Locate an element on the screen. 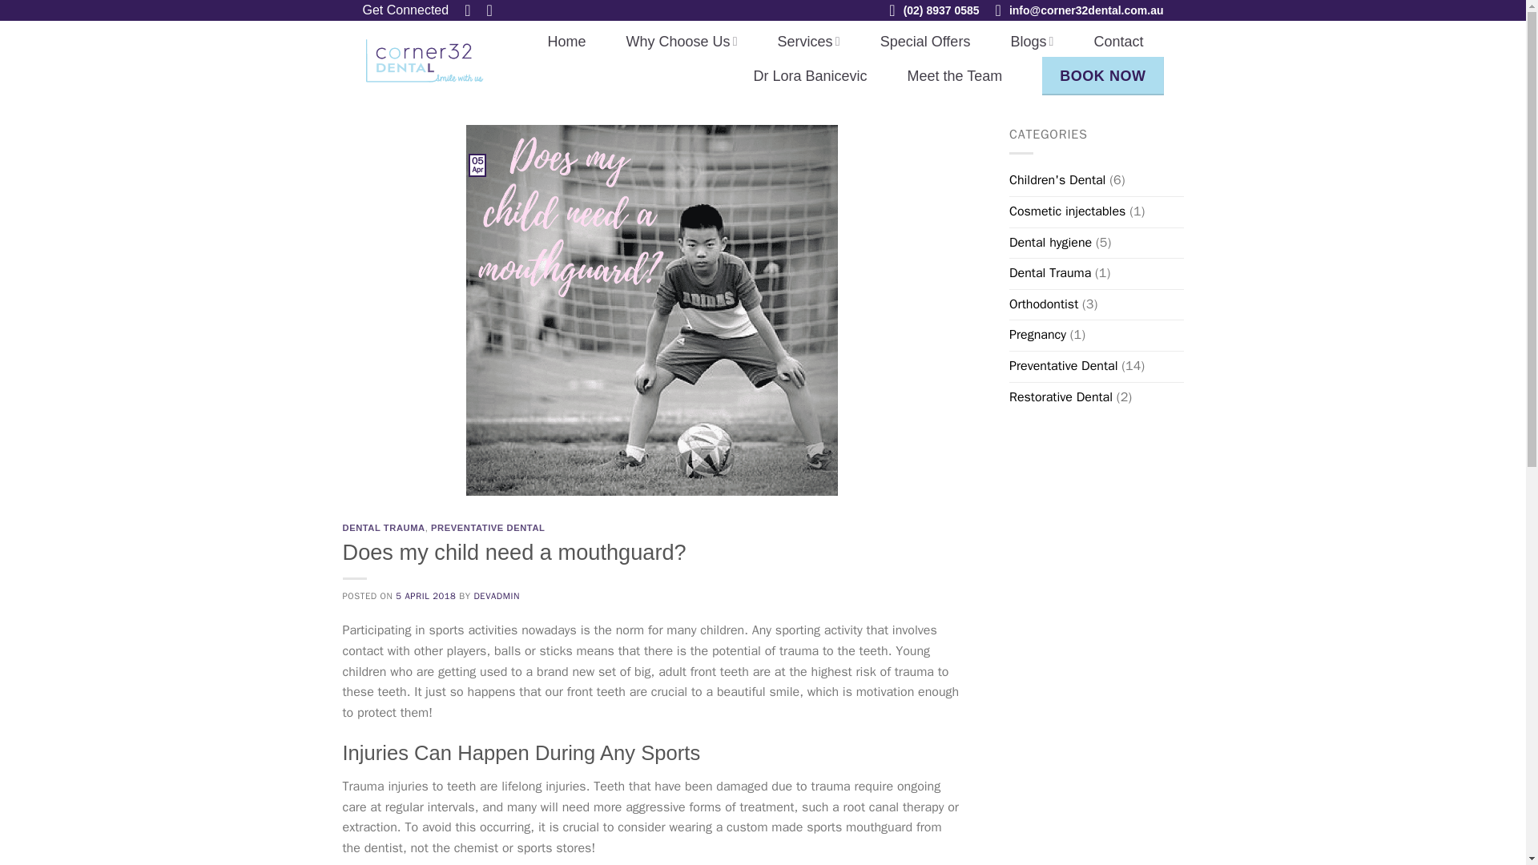 The height and width of the screenshot is (865, 1538). Dr Lora Banicevic is located at coordinates (810, 75).